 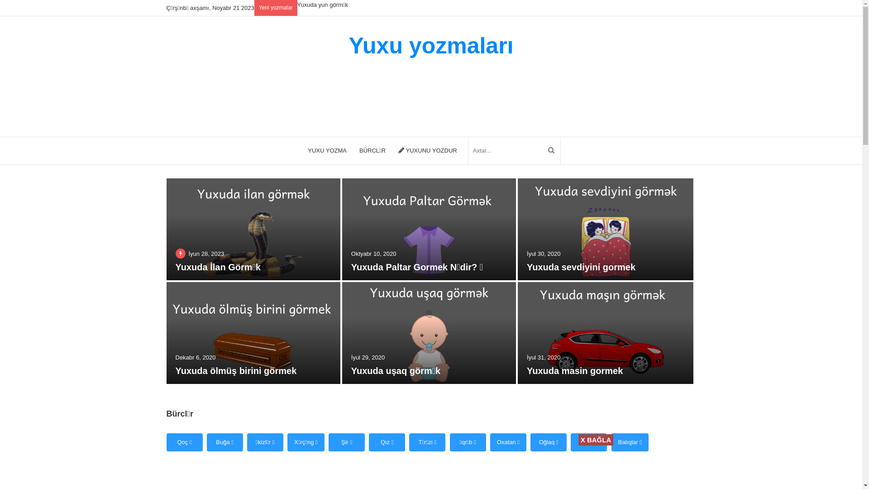 What do you see at coordinates (575, 371) in the screenshot?
I see `Yuxuda masin gormek` at bounding box center [575, 371].